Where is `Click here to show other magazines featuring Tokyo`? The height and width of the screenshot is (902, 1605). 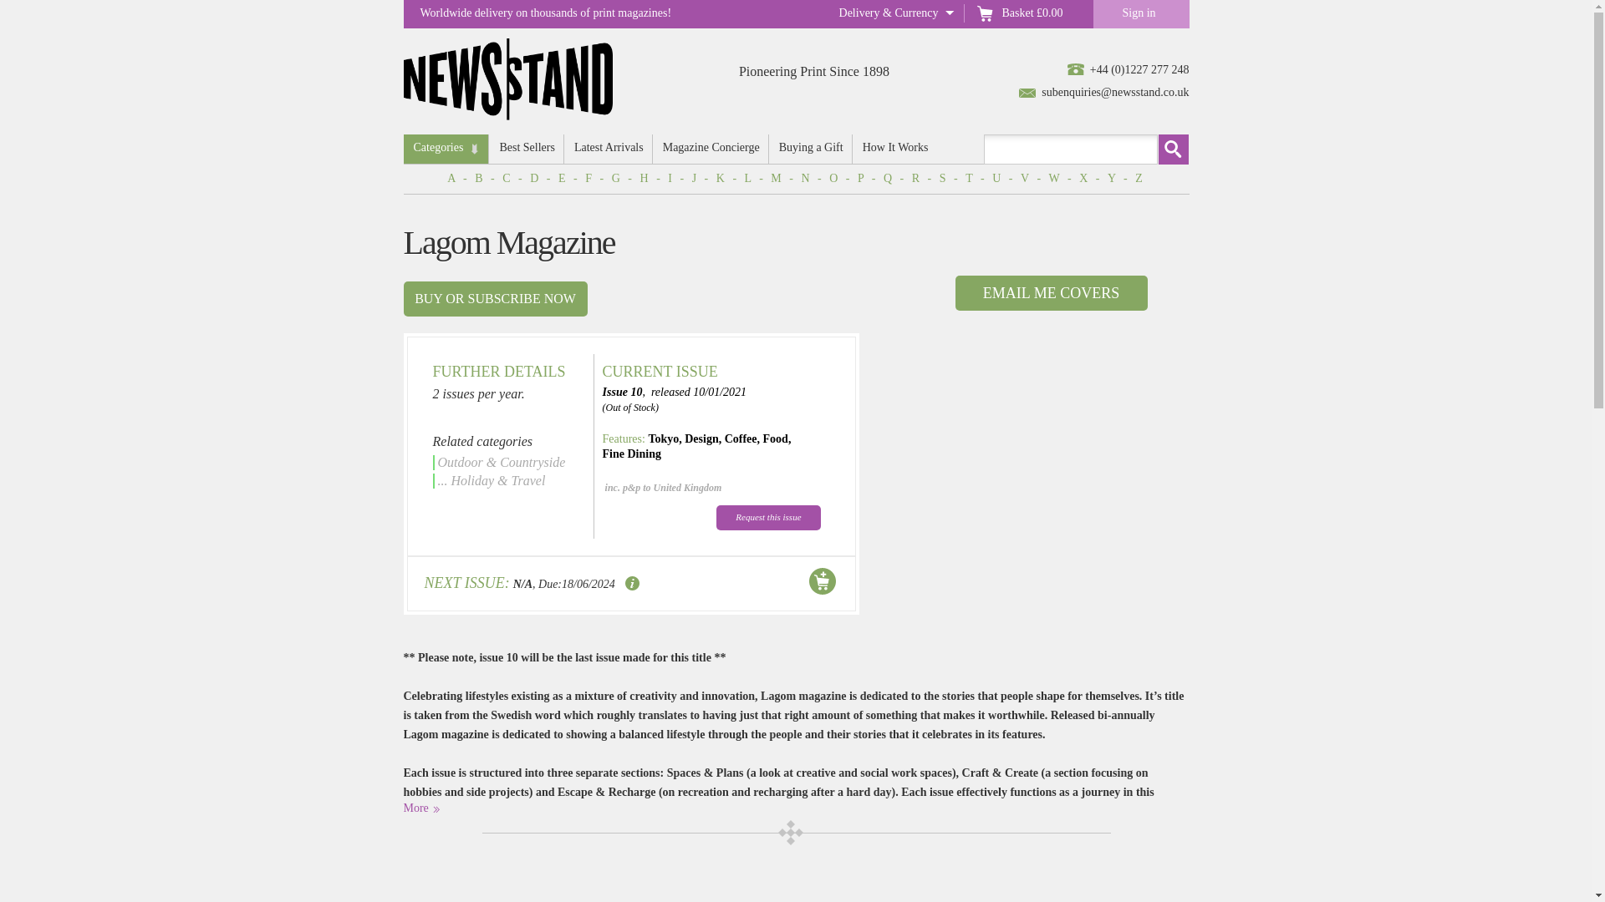 Click here to show other magazines featuring Tokyo is located at coordinates (664, 439).